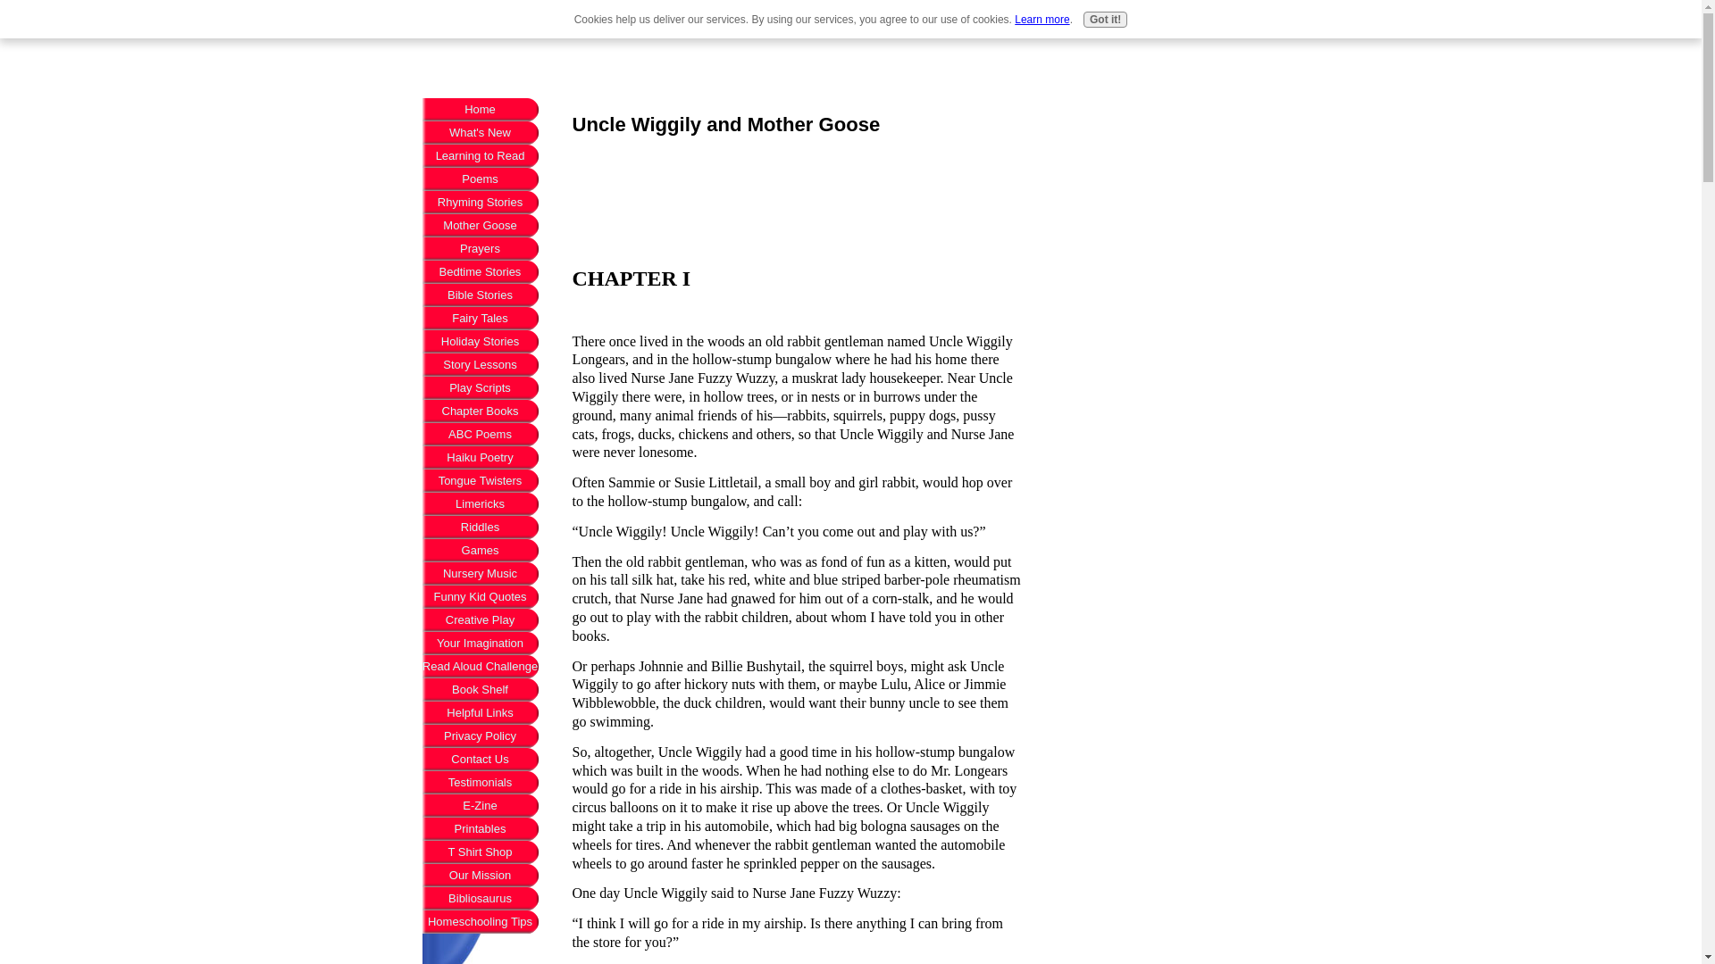 This screenshot has height=964, width=1715. What do you see at coordinates (480, 388) in the screenshot?
I see `Play Scripts` at bounding box center [480, 388].